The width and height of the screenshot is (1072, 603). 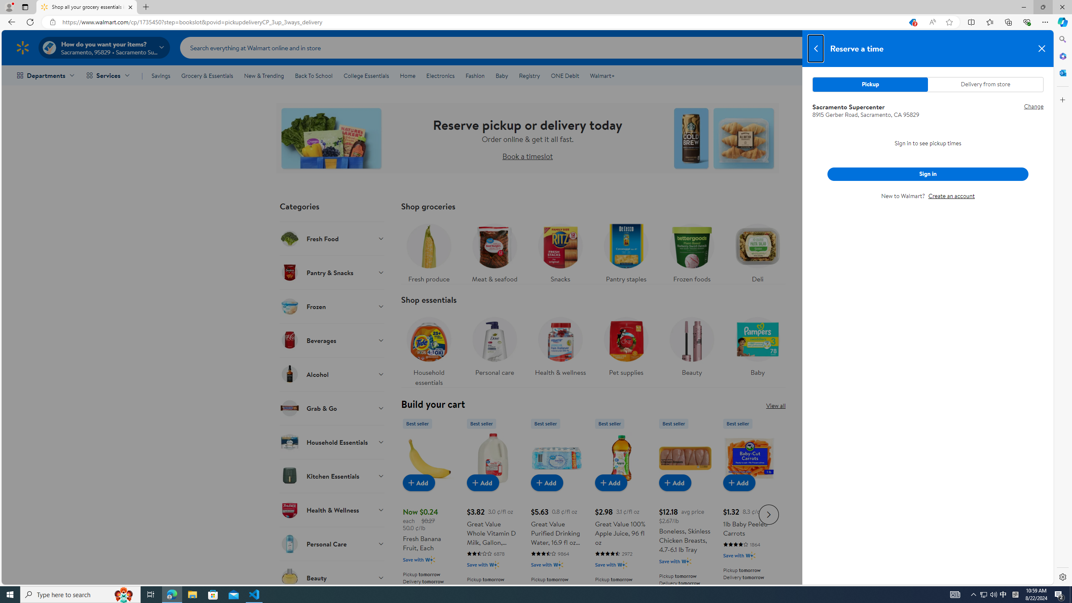 What do you see at coordinates (870, 84) in the screenshot?
I see `Pickup, selected` at bounding box center [870, 84].